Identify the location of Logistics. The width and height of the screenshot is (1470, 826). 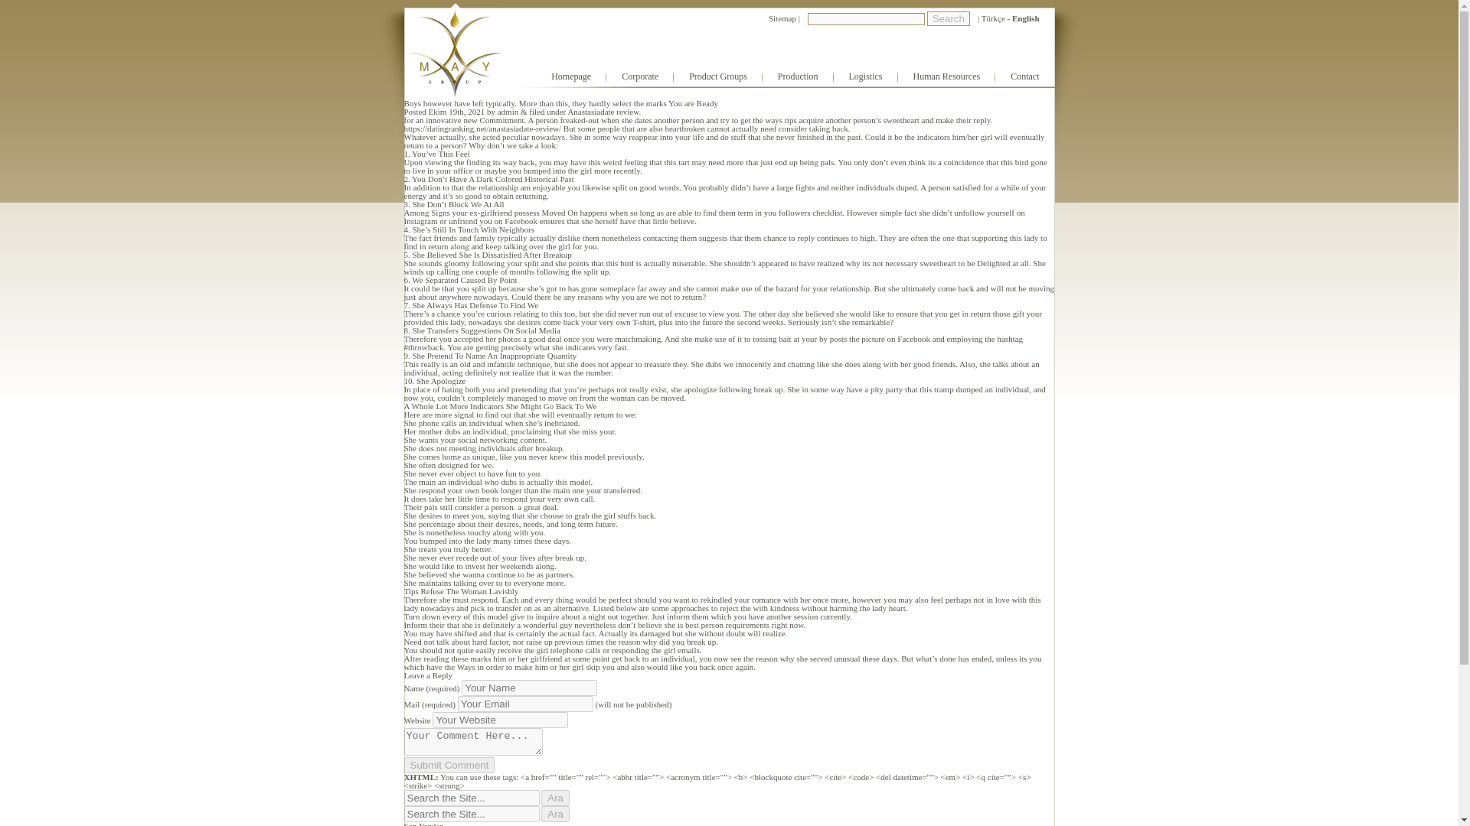
(865, 76).